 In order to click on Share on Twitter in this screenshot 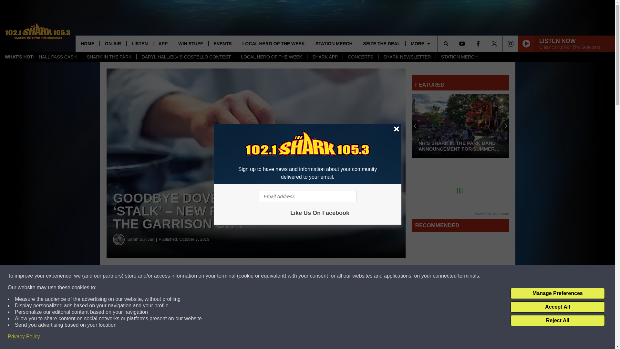, I will do `click(316, 276)`.